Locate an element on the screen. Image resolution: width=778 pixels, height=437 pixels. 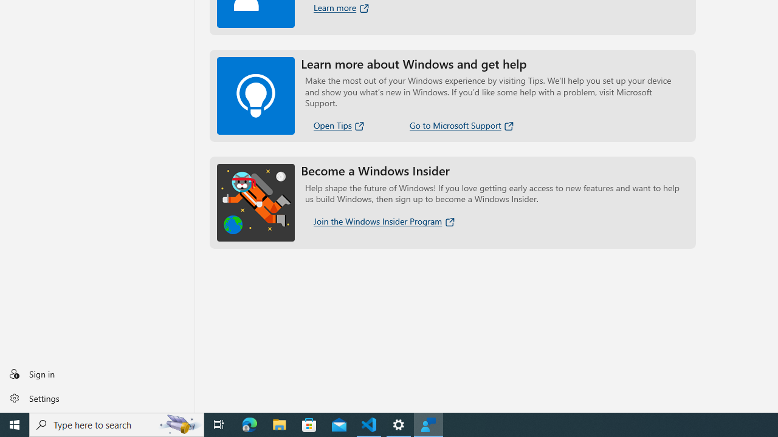
Feedback Hub - 1 running window is located at coordinates (428, 425).